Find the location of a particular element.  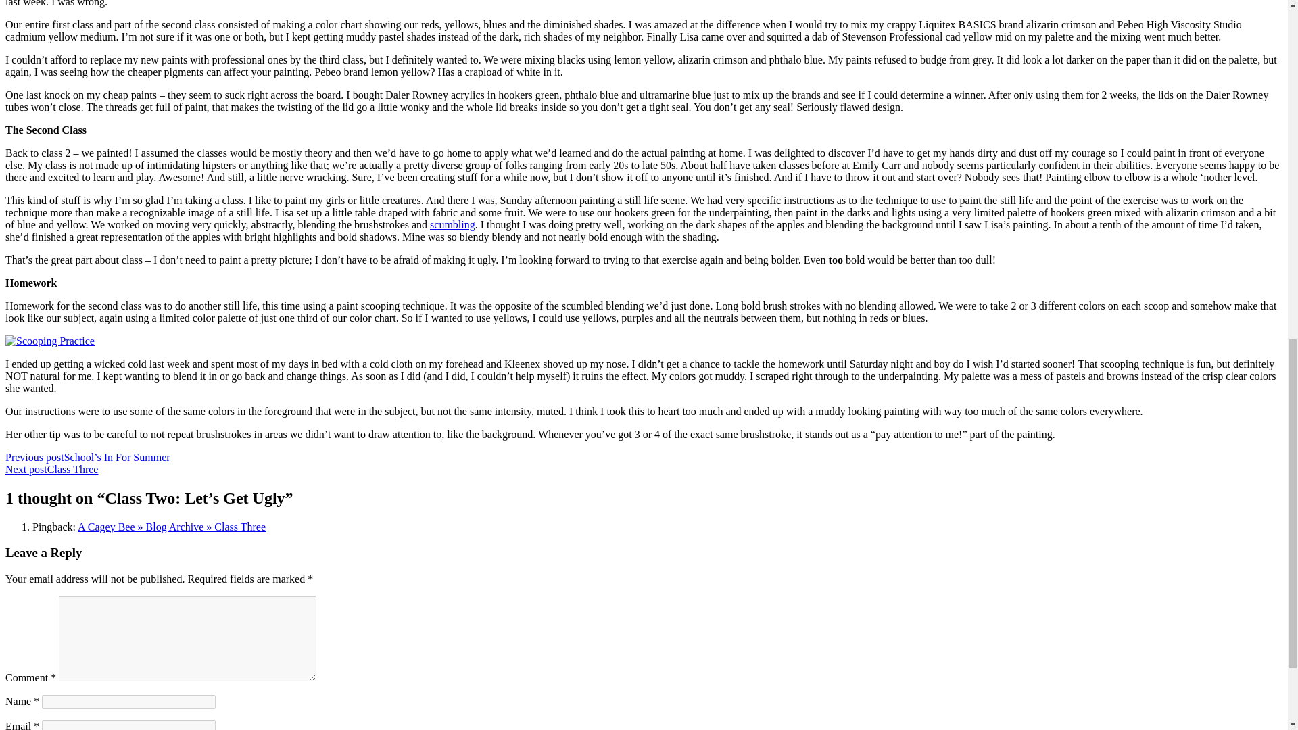

Next postClass Three is located at coordinates (51, 469).